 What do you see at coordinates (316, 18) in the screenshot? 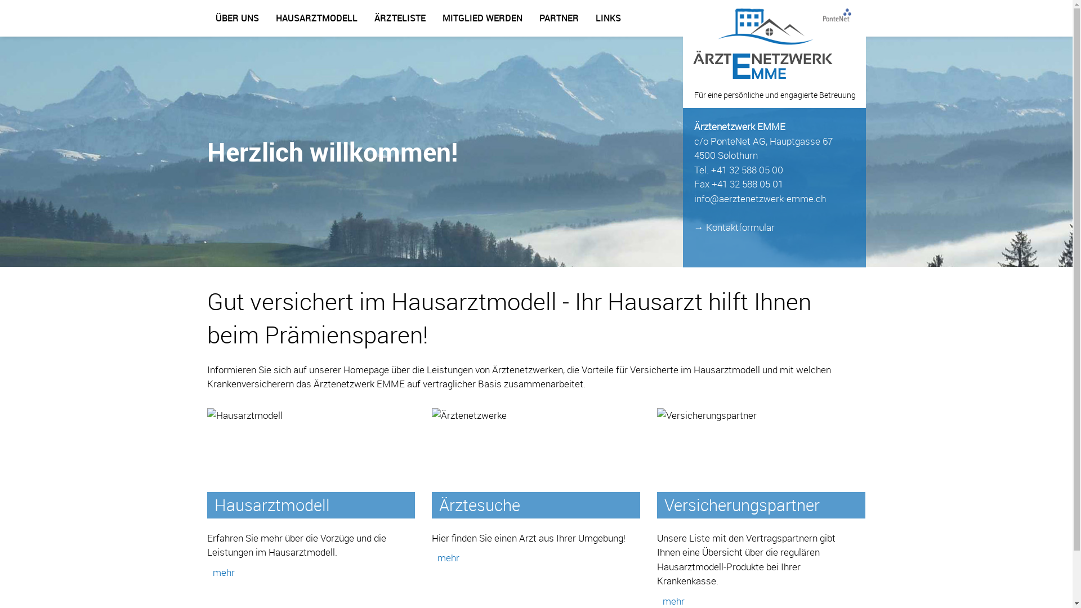
I see `HAUSARZTMODELL` at bounding box center [316, 18].